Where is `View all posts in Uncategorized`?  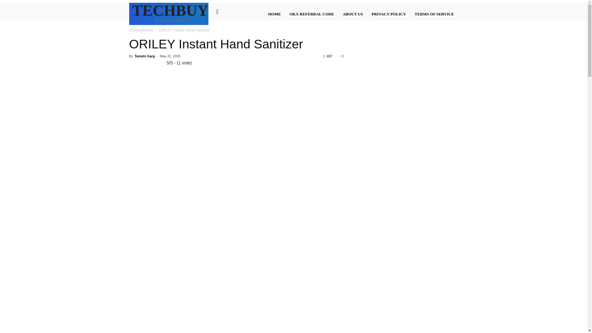
View all posts in Uncategorized is located at coordinates (141, 30).